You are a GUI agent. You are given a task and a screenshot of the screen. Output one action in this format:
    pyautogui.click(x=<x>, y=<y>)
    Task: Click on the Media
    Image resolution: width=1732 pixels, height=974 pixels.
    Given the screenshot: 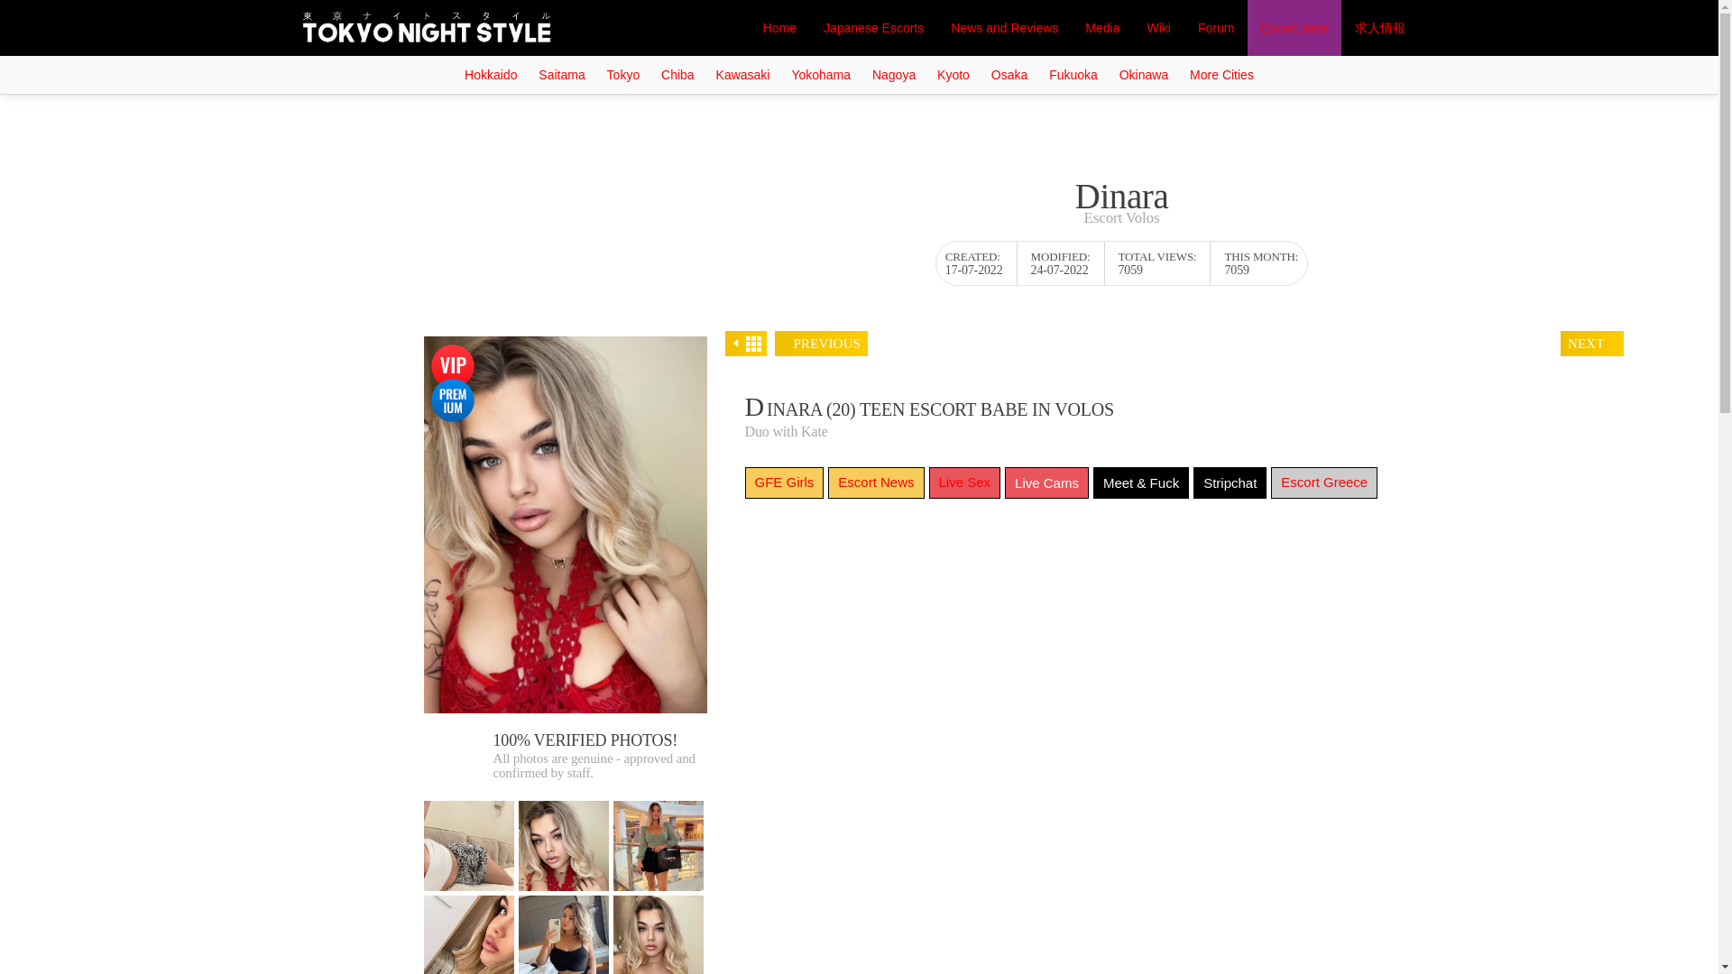 What is the action you would take?
    pyautogui.click(x=1102, y=27)
    